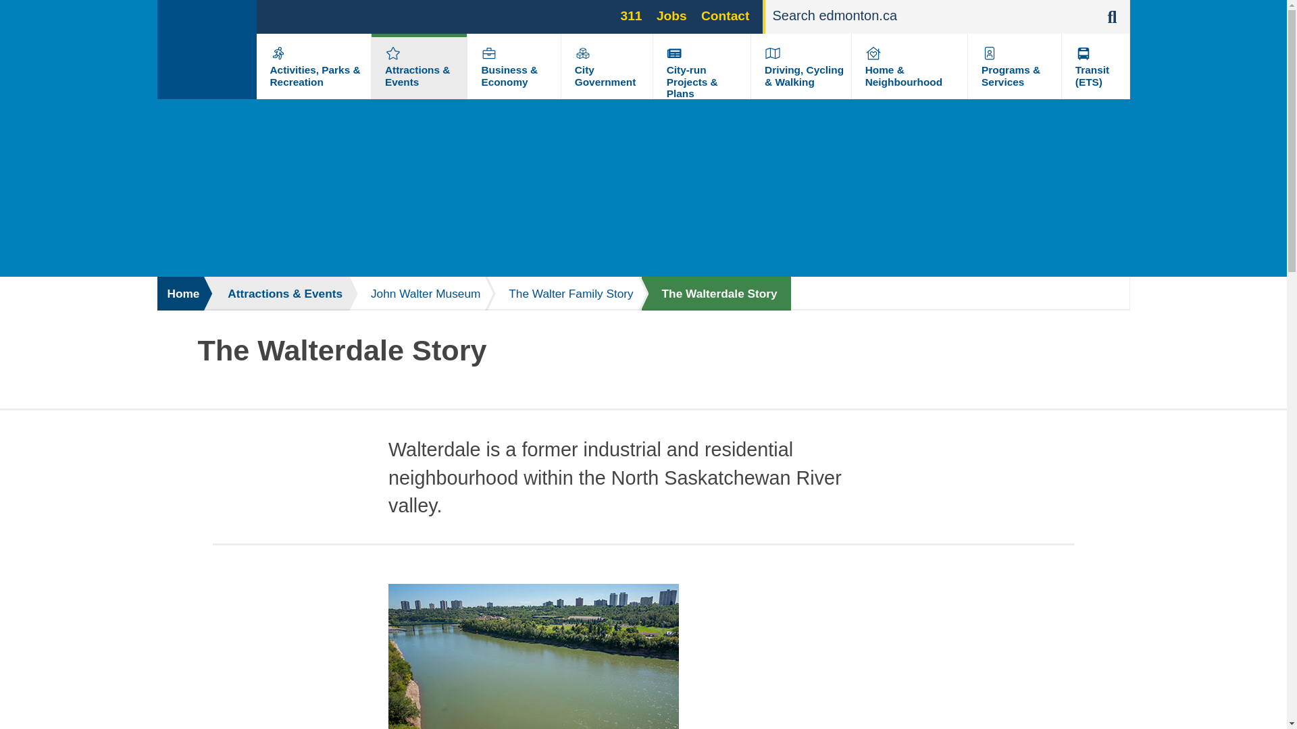 The image size is (1297, 729). Describe the element at coordinates (631, 15) in the screenshot. I see `311` at that location.